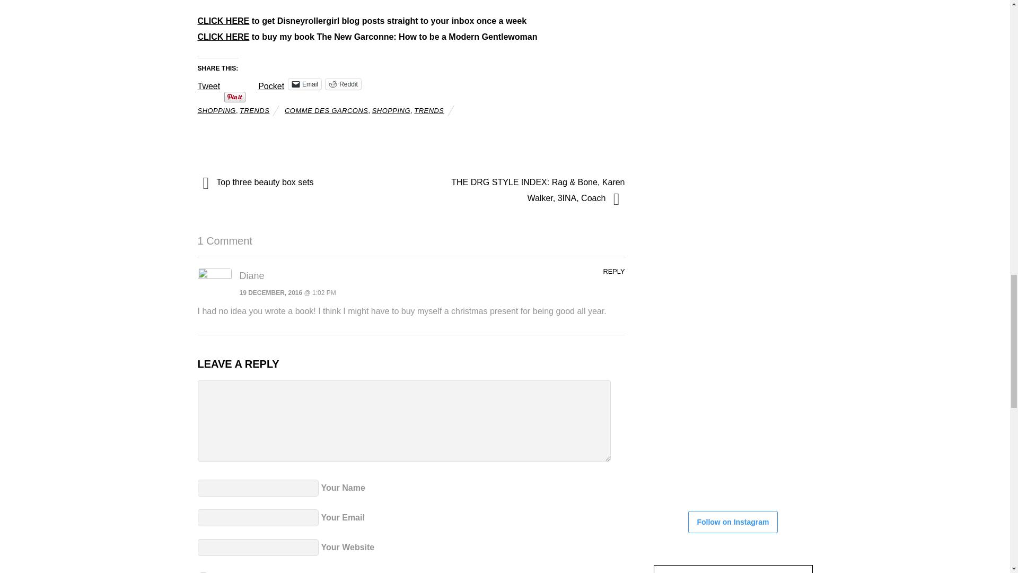 This screenshot has height=573, width=1018. I want to click on Email, so click(304, 84).